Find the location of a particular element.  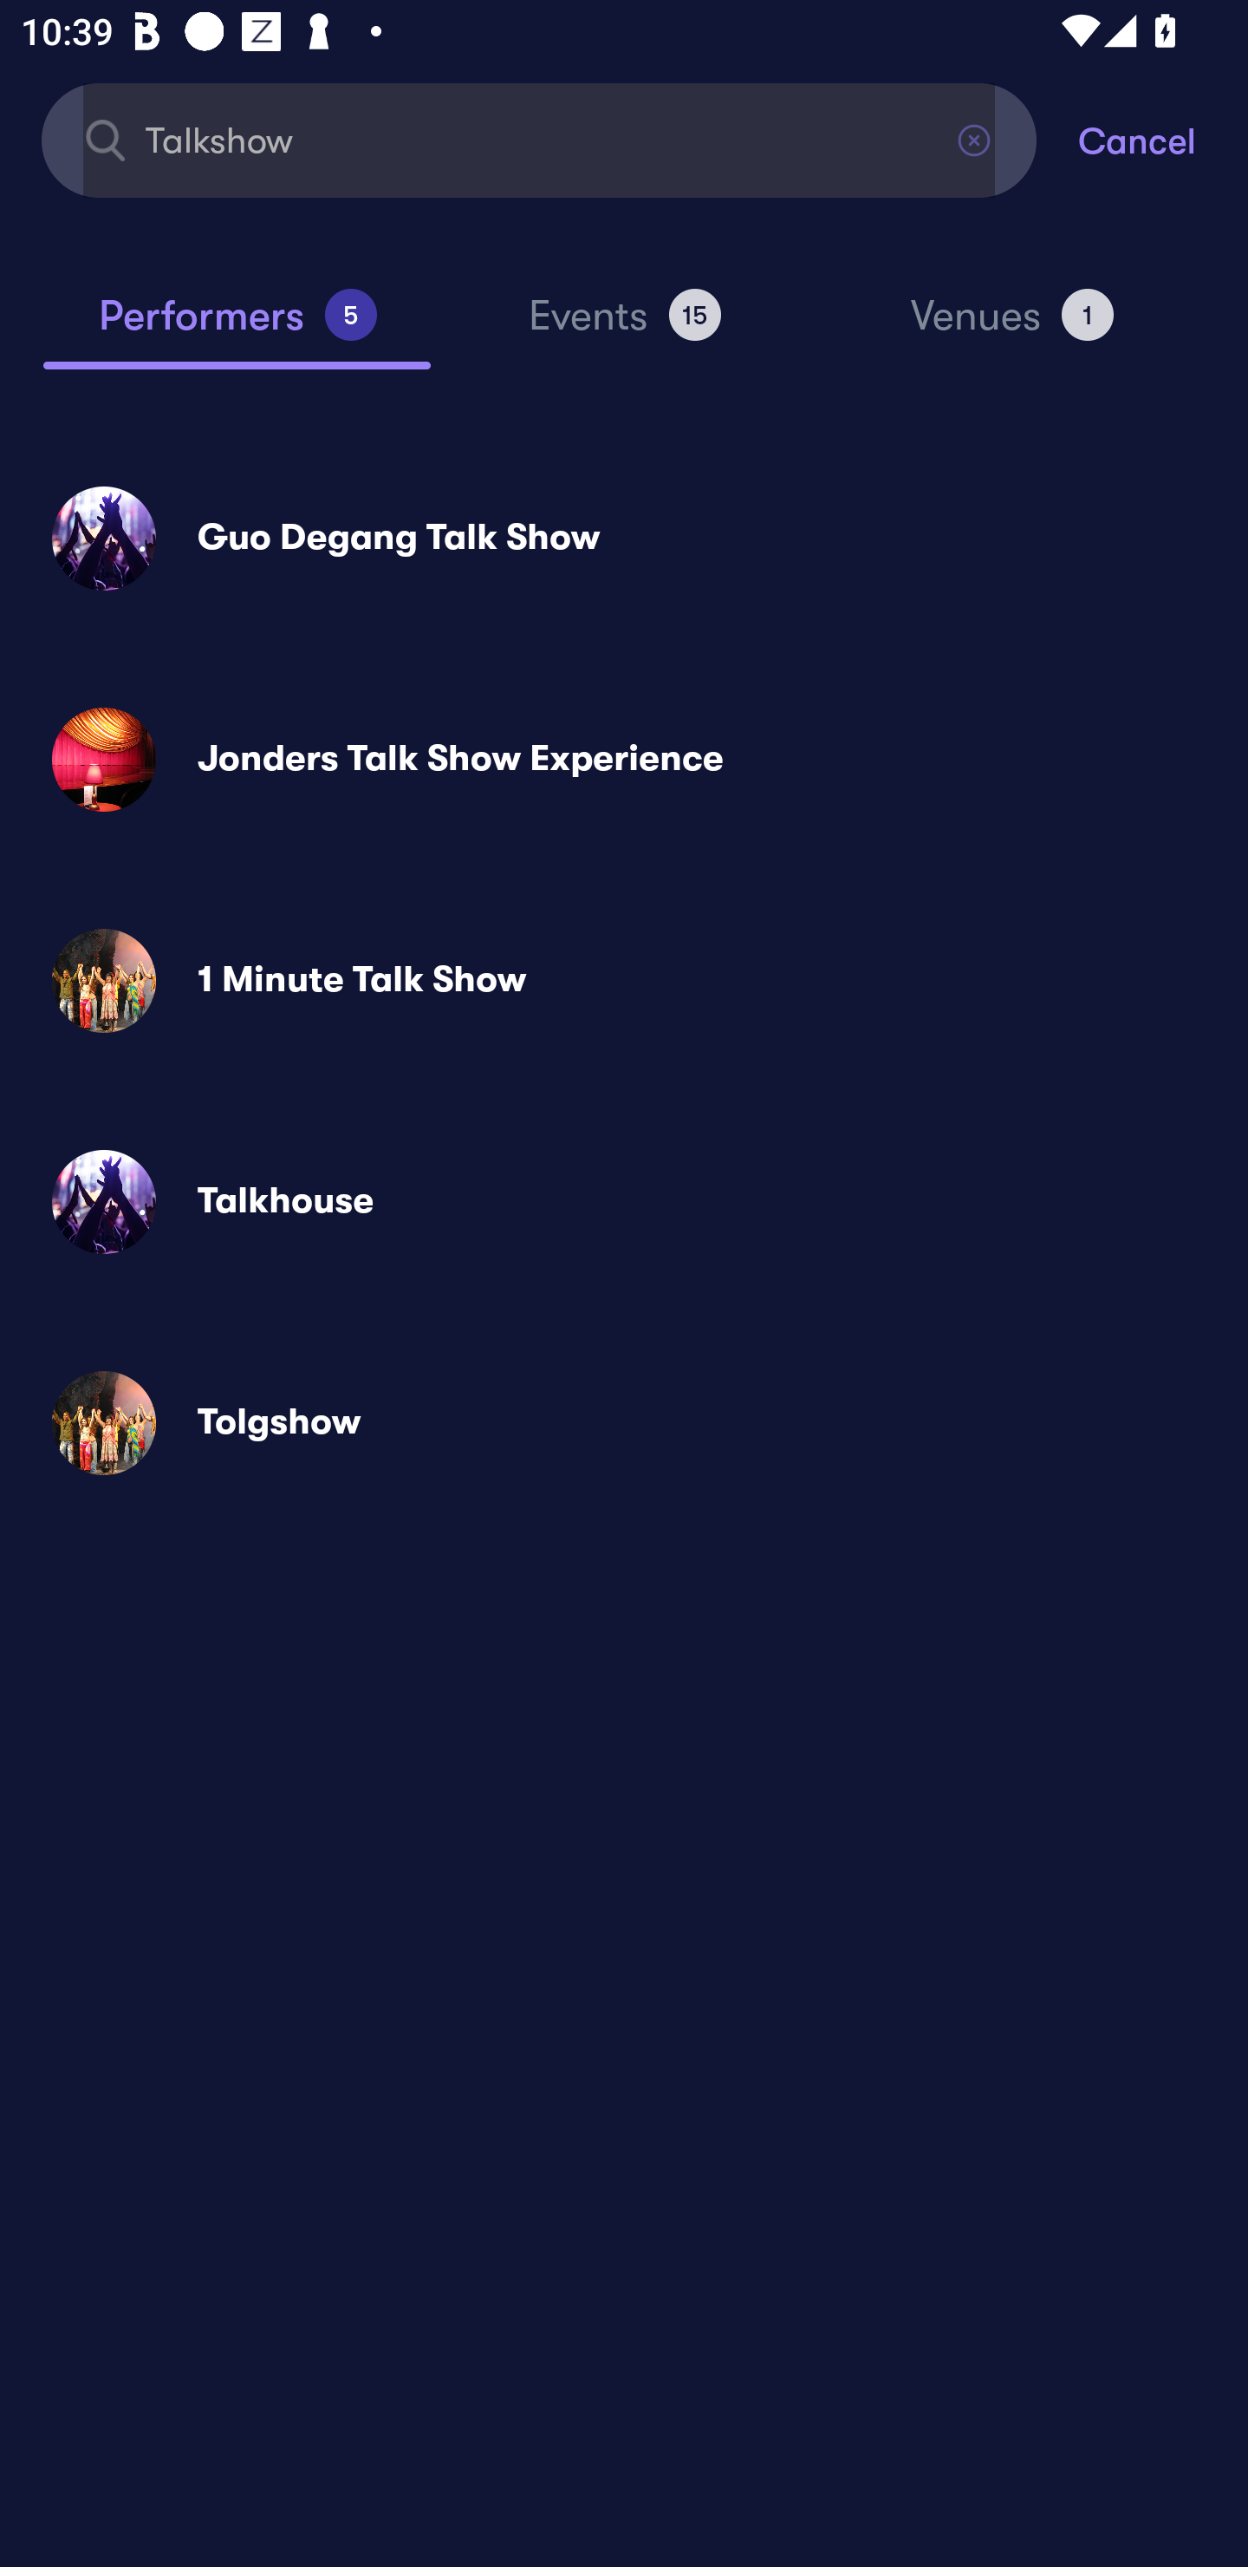

Events 15 is located at coordinates (624, 328).